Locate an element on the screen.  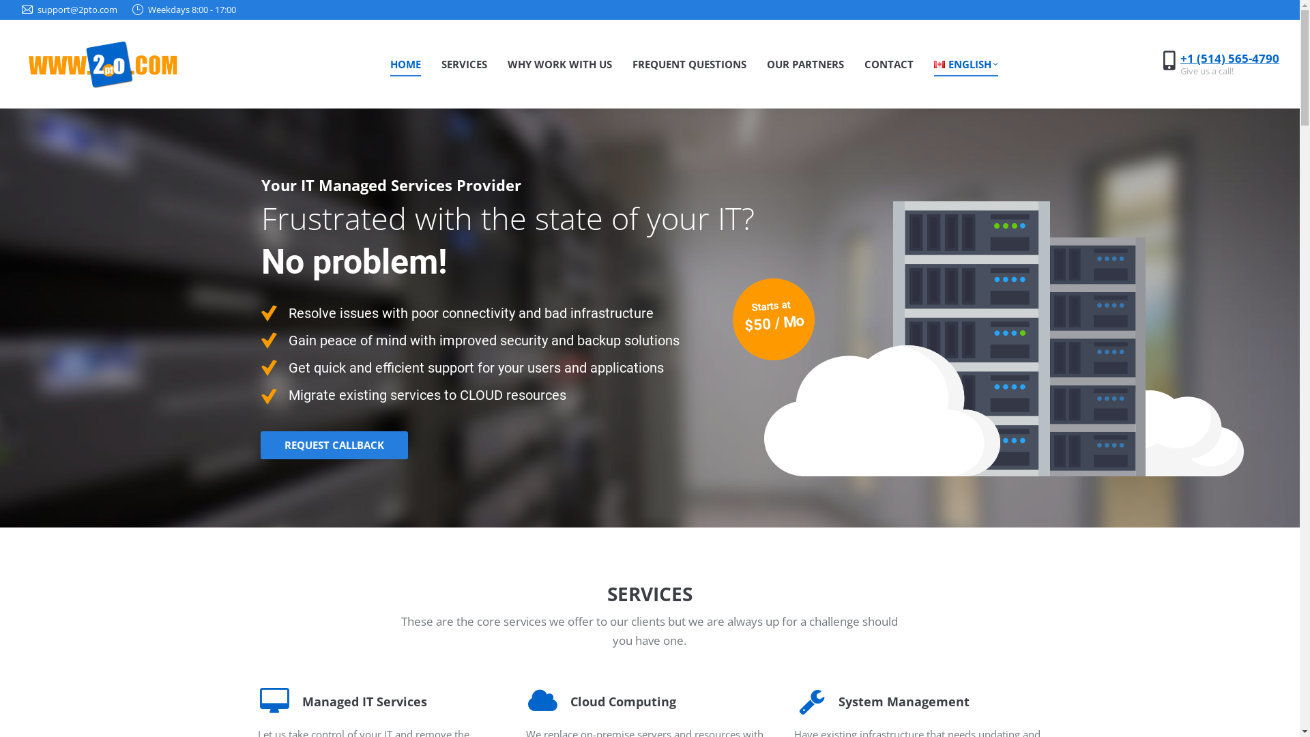
+1 (514) 565-4790 is located at coordinates (1229, 59).